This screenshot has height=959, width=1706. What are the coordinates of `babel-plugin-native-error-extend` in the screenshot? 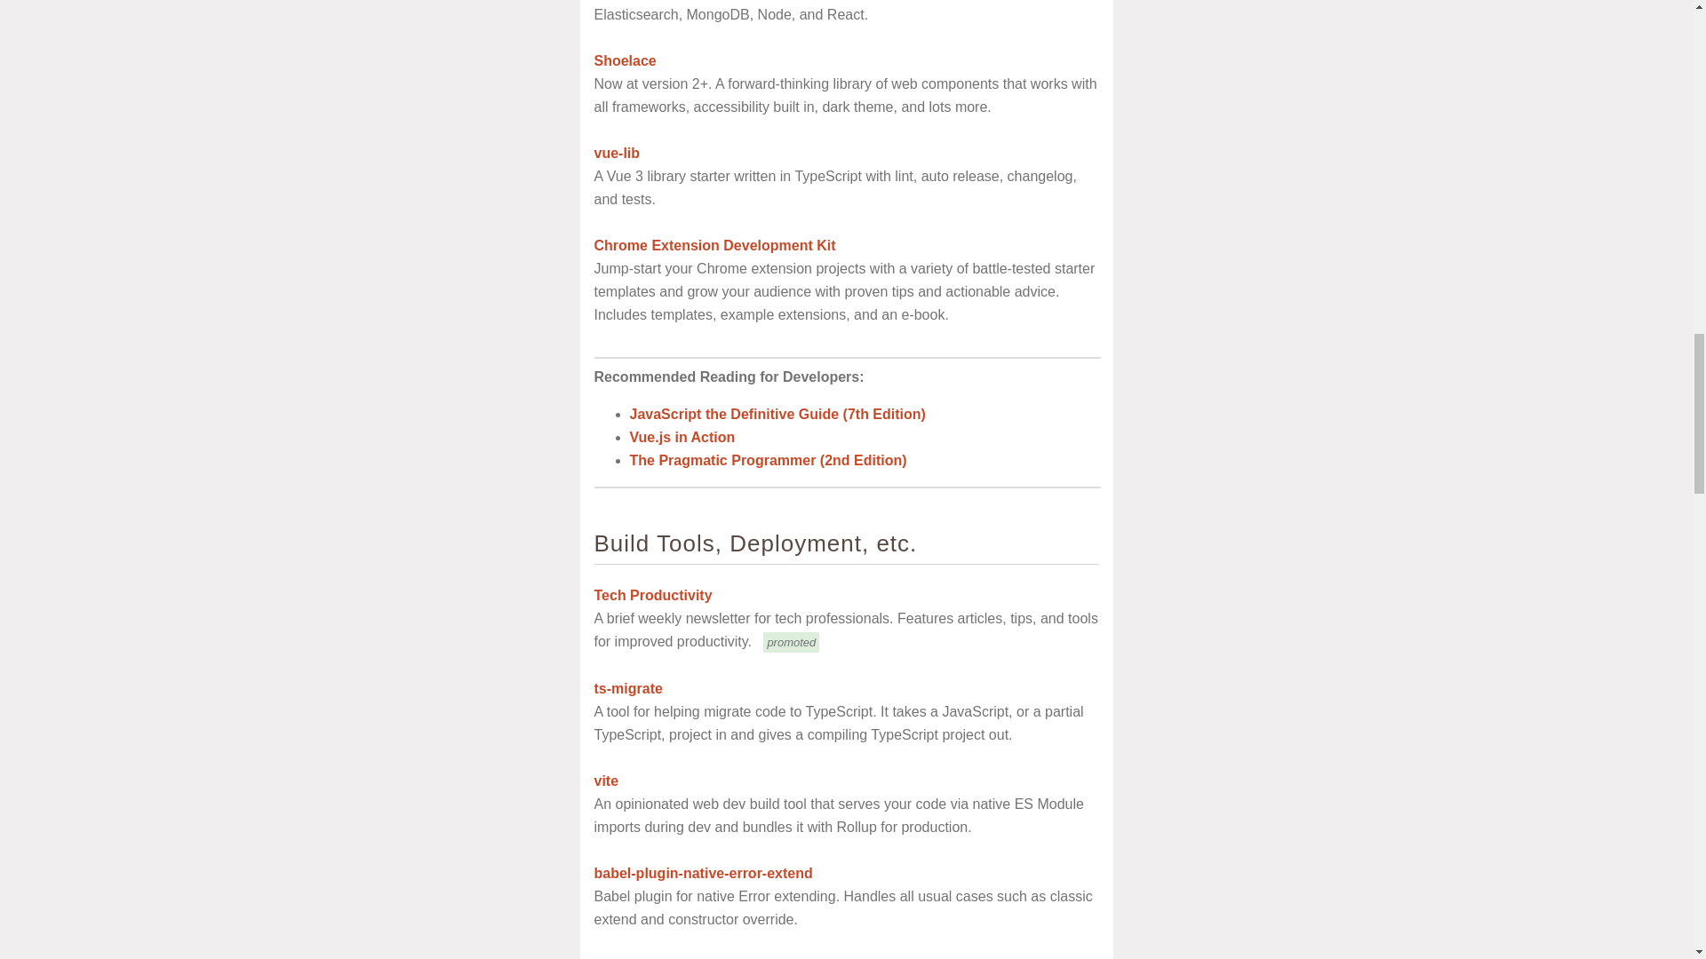 It's located at (702, 874).